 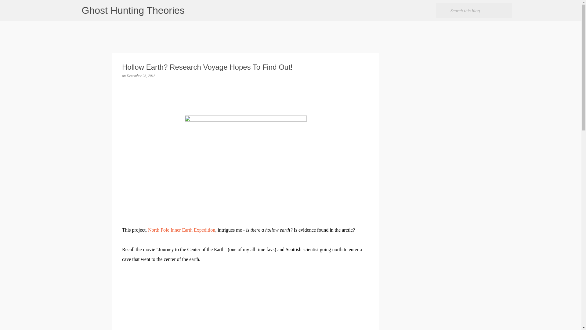 I want to click on December 28, 2013, so click(x=141, y=75).